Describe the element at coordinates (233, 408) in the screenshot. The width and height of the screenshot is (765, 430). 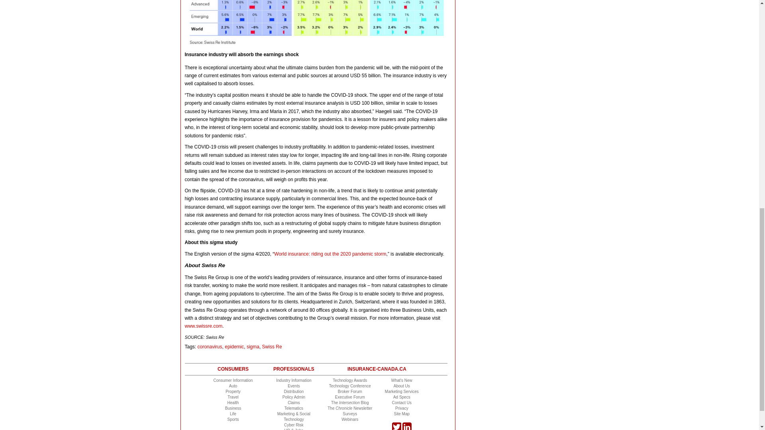
I see `Business Insurance News, Information and Providers` at that location.